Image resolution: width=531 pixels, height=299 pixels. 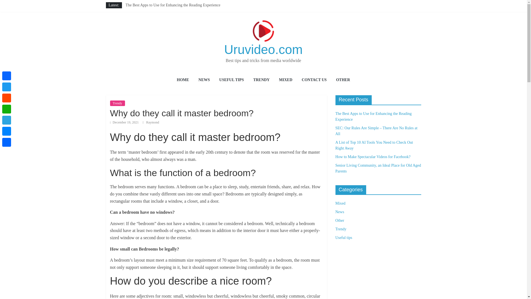 I want to click on Raymond, so click(x=152, y=122).